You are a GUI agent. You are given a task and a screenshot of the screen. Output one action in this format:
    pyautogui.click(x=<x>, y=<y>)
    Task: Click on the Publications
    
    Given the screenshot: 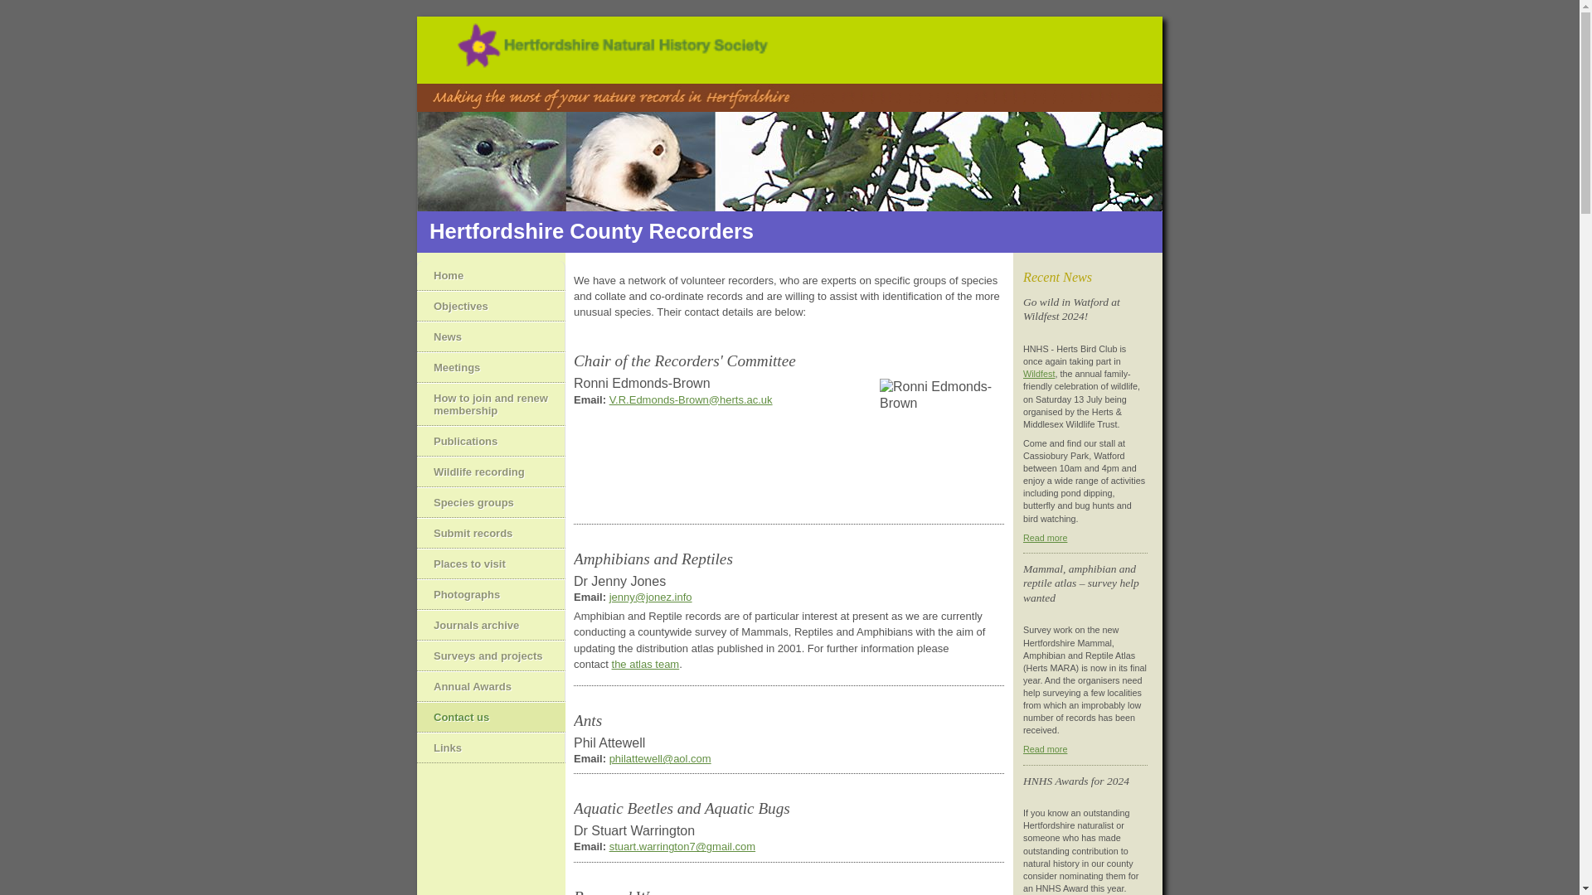 What is the action you would take?
    pyautogui.click(x=491, y=441)
    